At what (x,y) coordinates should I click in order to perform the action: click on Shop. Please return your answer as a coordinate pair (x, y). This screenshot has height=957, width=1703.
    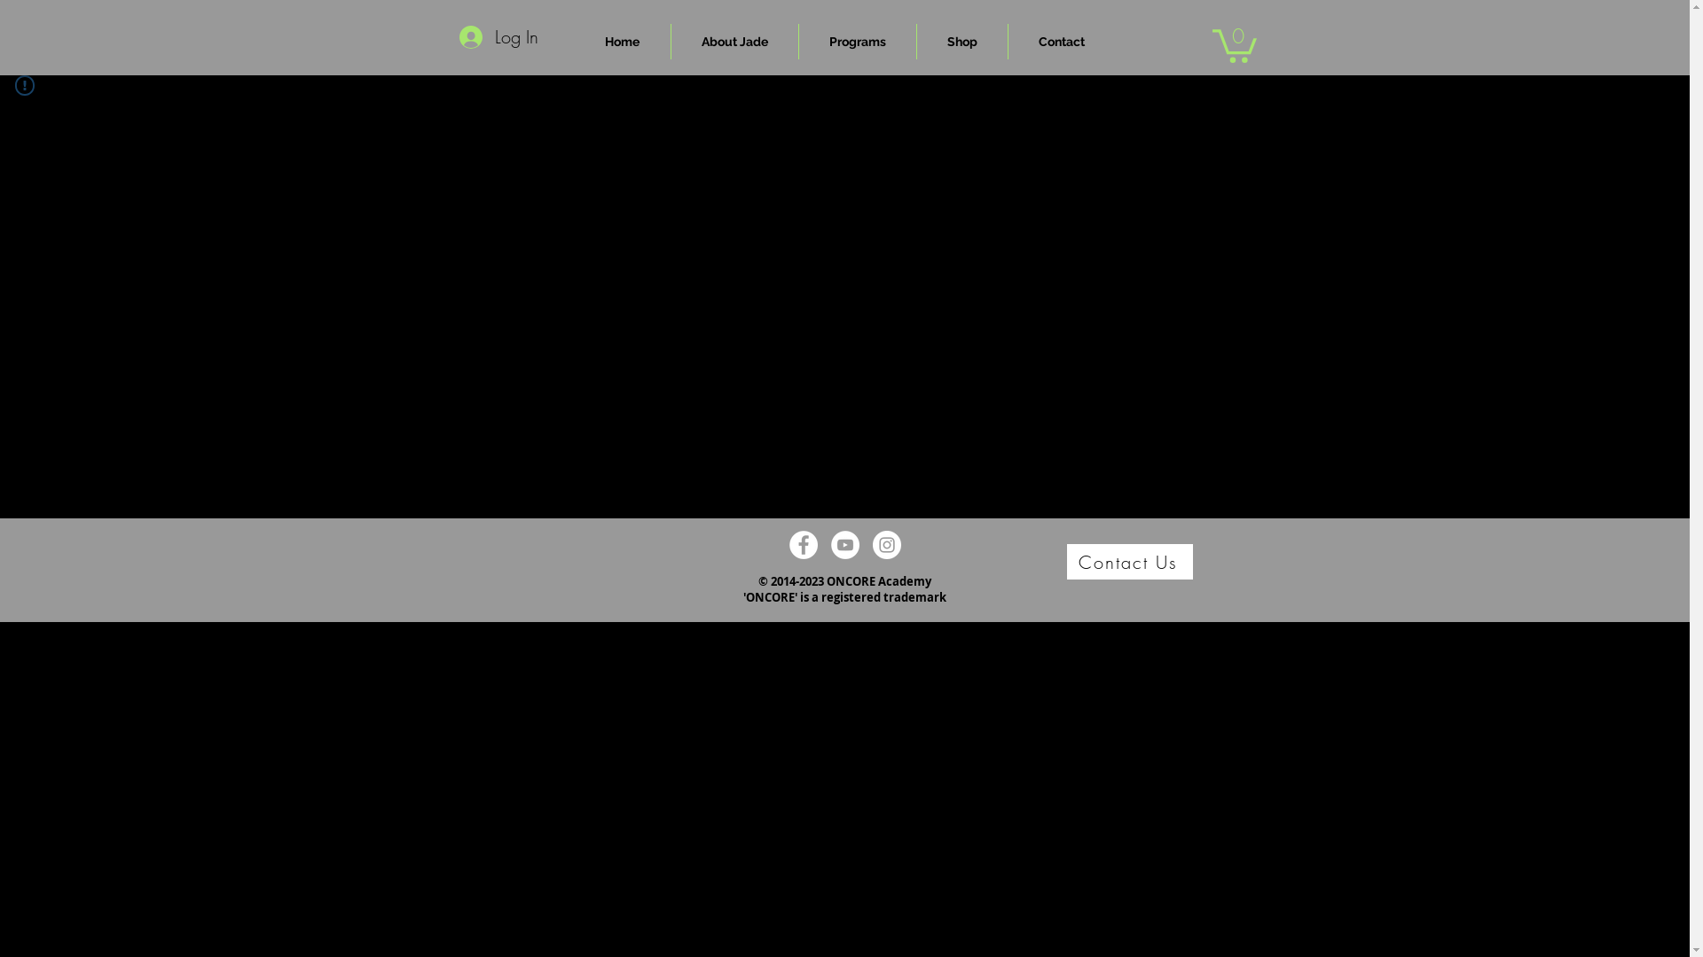
    Looking at the image, I should click on (962, 42).